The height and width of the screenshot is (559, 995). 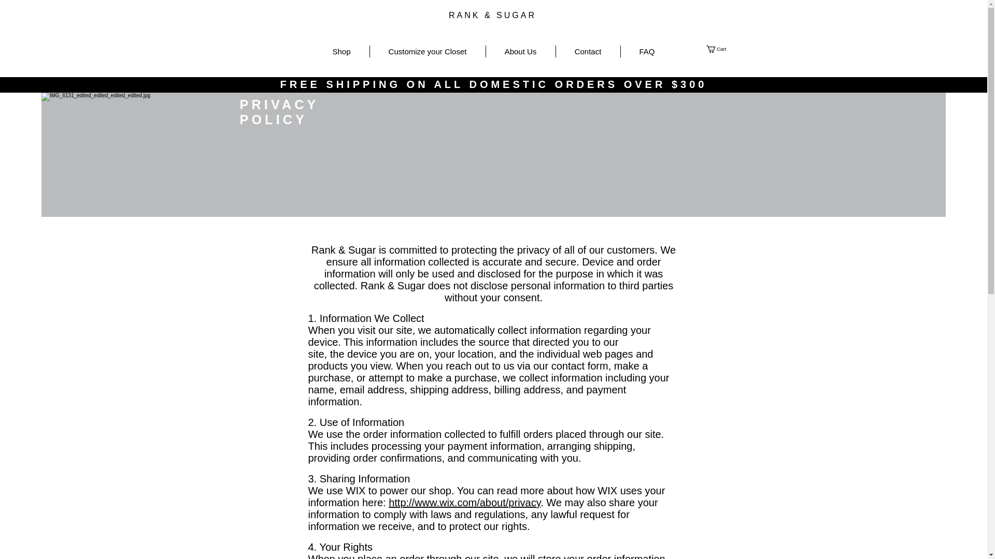 What do you see at coordinates (428, 51) in the screenshot?
I see `Customize your Closet` at bounding box center [428, 51].